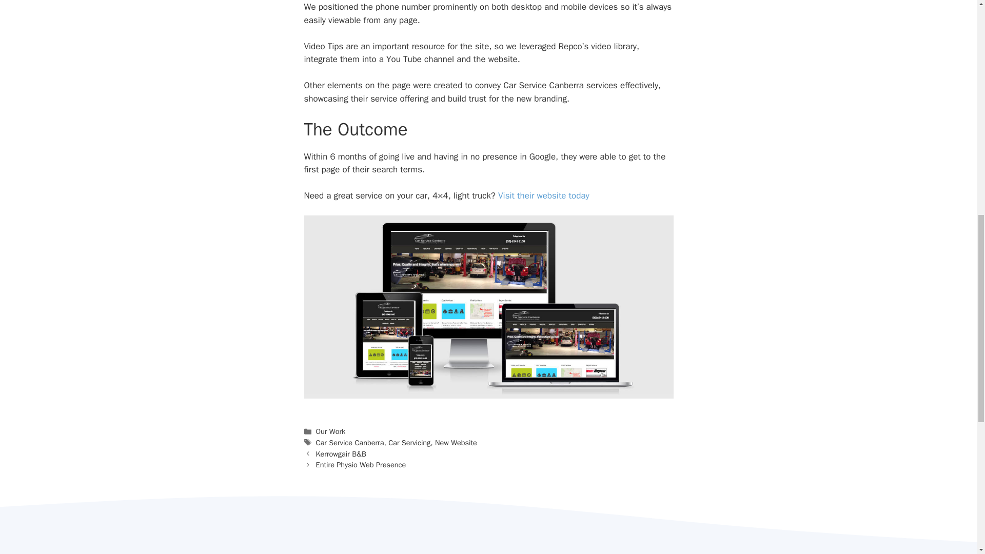  I want to click on Visit their website today, so click(544, 196).